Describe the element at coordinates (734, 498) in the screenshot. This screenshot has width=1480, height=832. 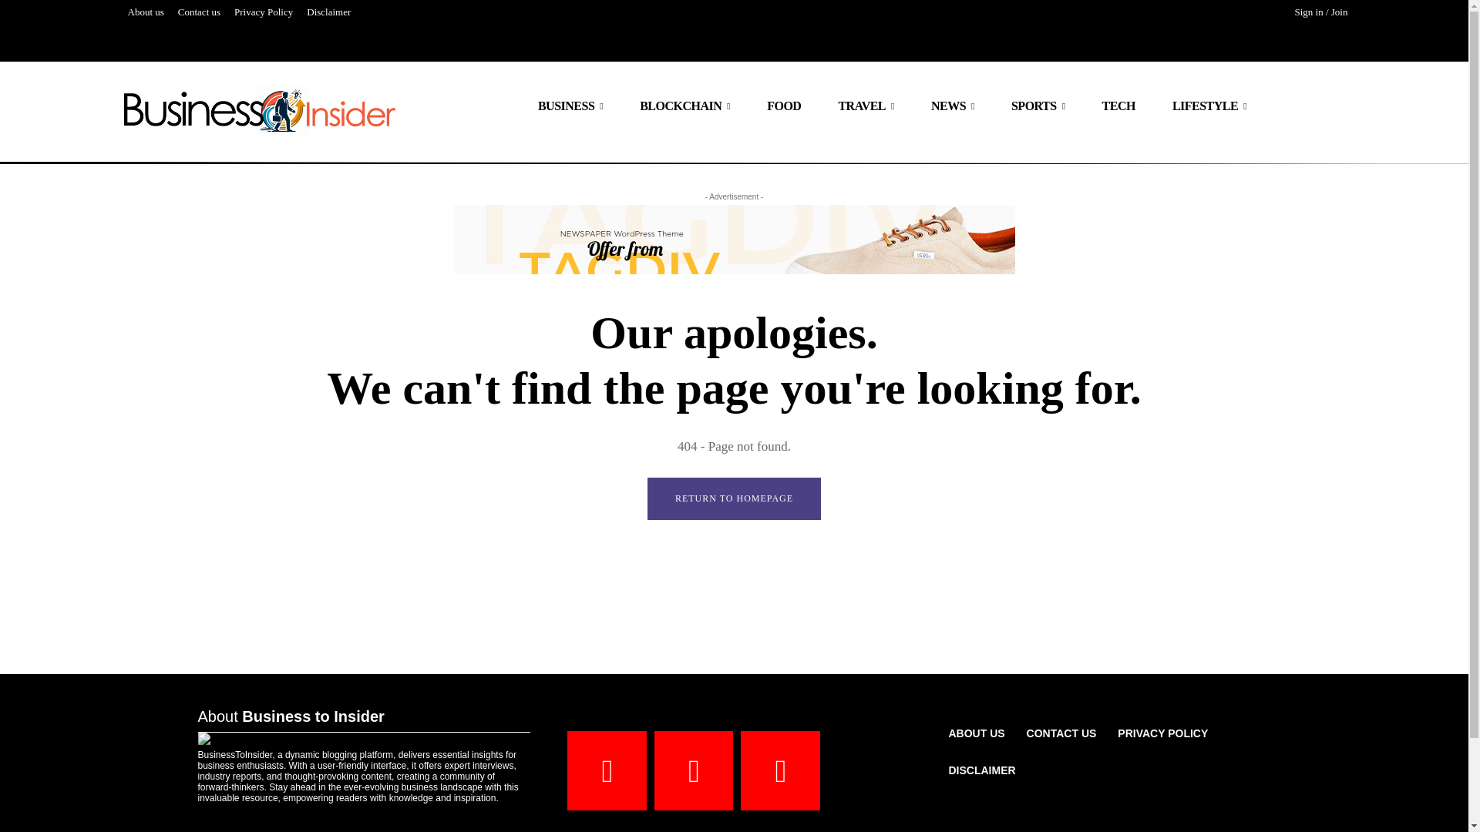
I see `Return to Homepage` at that location.